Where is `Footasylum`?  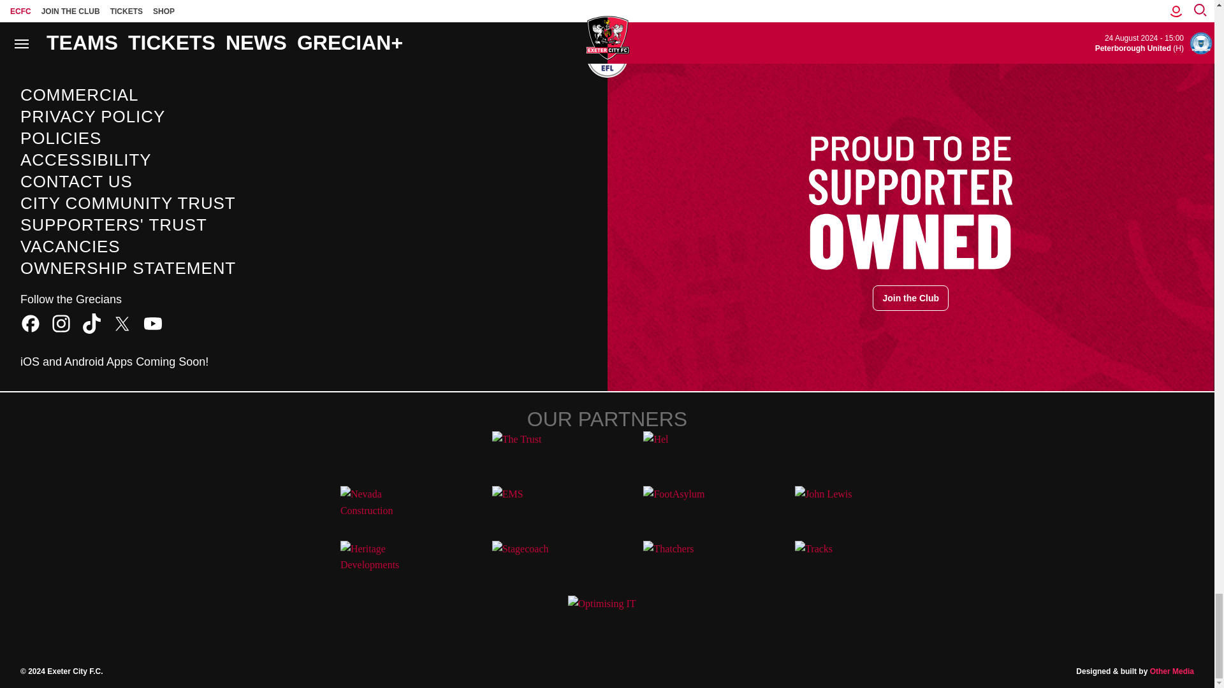
Footasylum is located at coordinates (682, 508).